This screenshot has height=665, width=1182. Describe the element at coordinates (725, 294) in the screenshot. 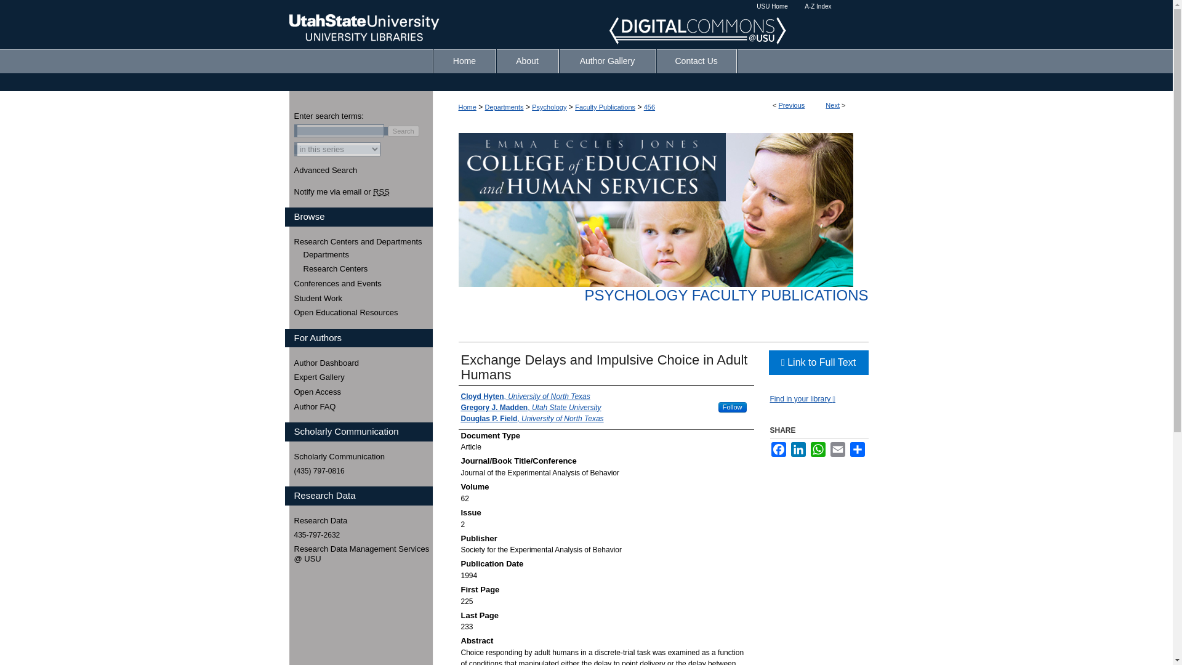

I see `PSYCHOLOGY FACULTY PUBLICATIONS` at that location.